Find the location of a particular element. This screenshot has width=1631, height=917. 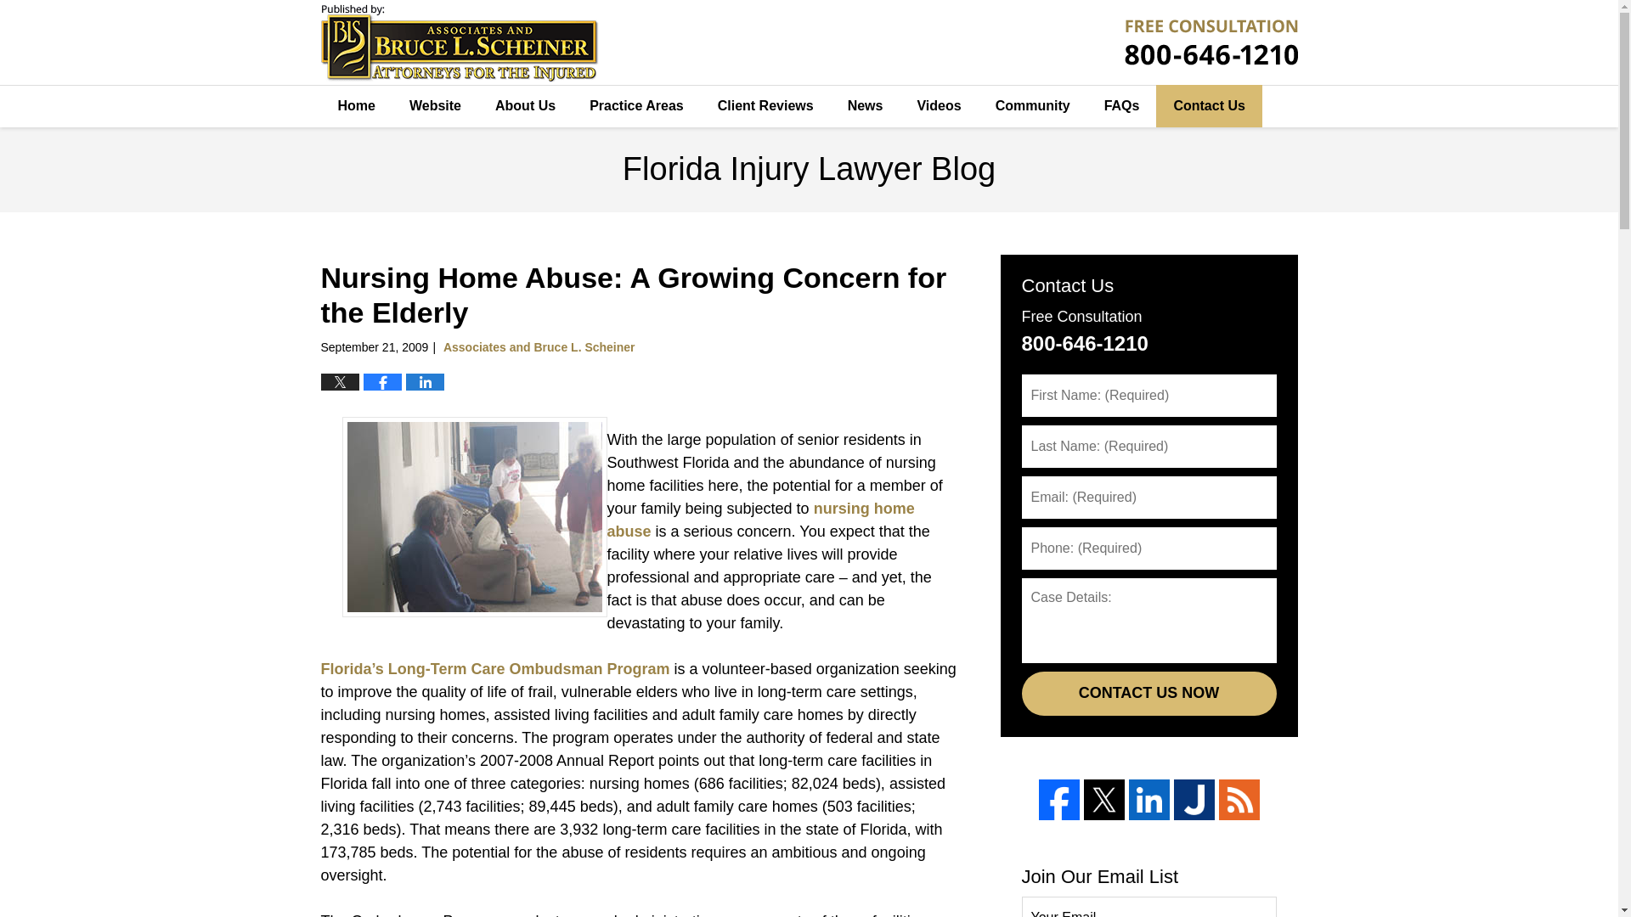

Published By Bruce L. Scheiner is located at coordinates (1211, 42).